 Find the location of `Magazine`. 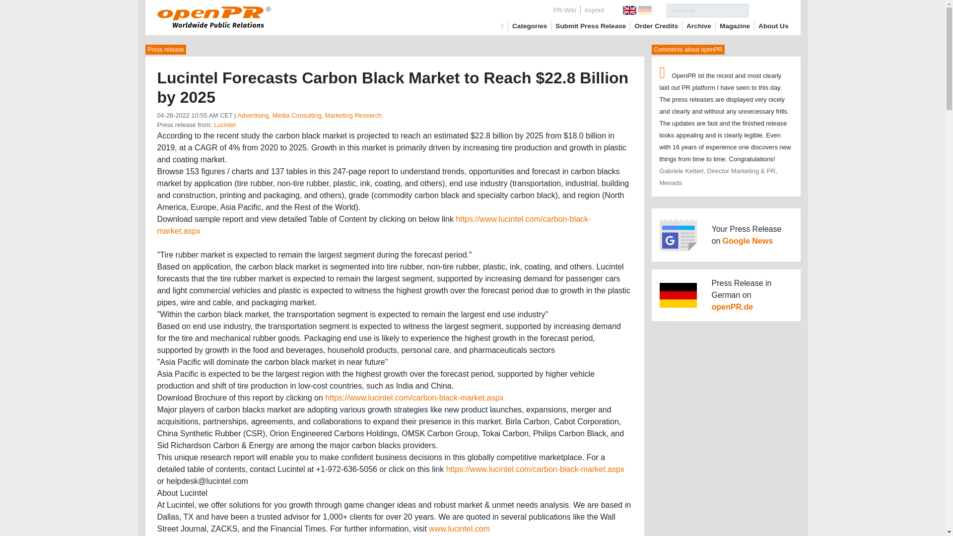

Magazine is located at coordinates (735, 26).